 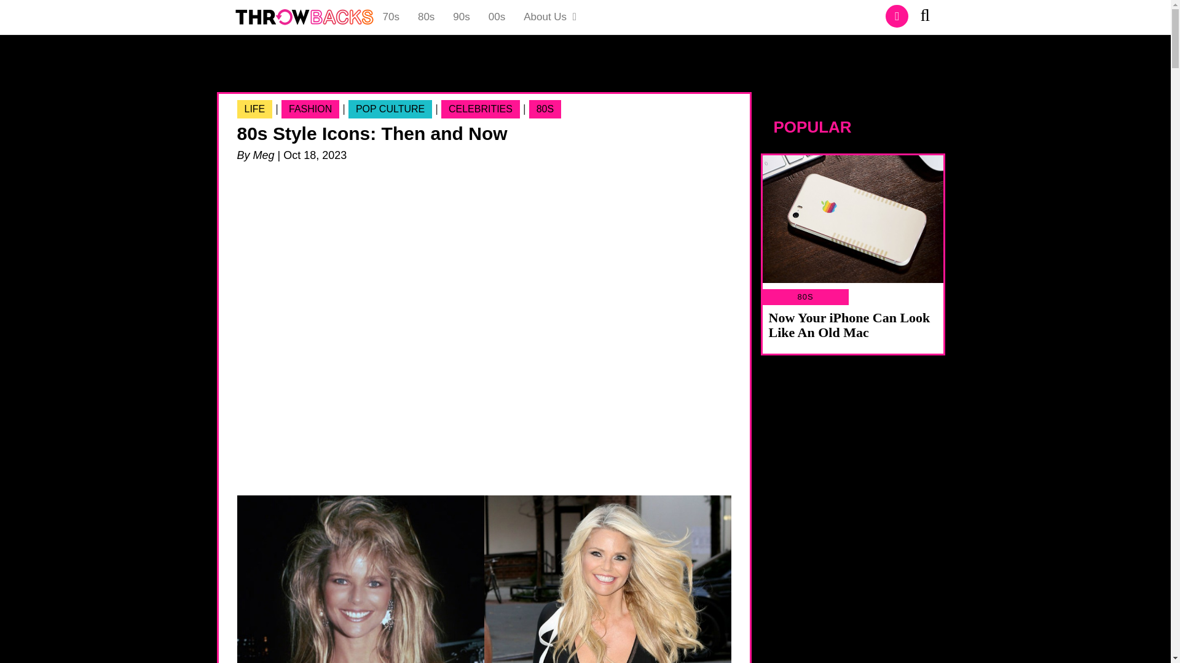 What do you see at coordinates (425, 17) in the screenshot?
I see `80s` at bounding box center [425, 17].